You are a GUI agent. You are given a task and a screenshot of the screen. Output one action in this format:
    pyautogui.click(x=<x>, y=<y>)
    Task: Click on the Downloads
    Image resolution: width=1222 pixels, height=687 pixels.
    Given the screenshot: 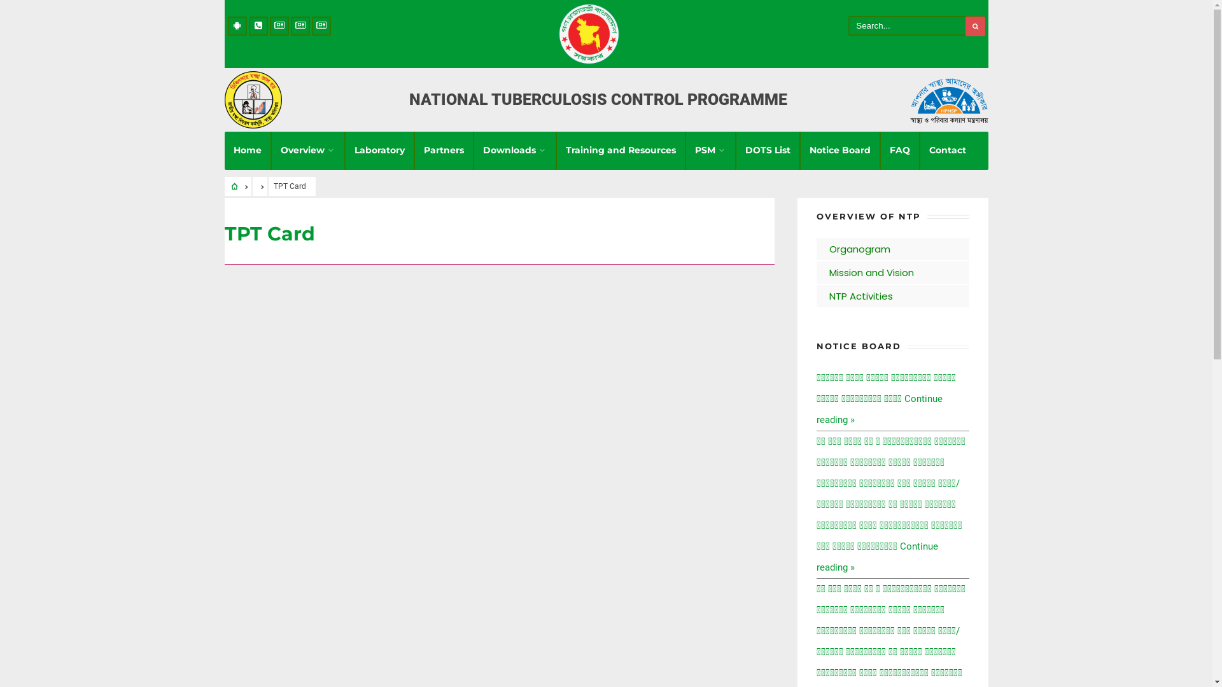 What is the action you would take?
    pyautogui.click(x=514, y=151)
    